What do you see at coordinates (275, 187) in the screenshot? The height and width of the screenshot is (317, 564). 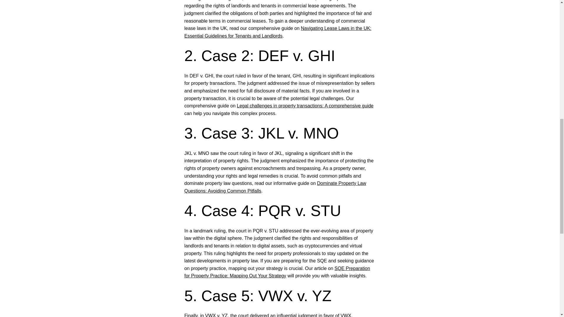 I see `Dominate Property Law Questions: Avoiding Common Pitfalls` at bounding box center [275, 187].